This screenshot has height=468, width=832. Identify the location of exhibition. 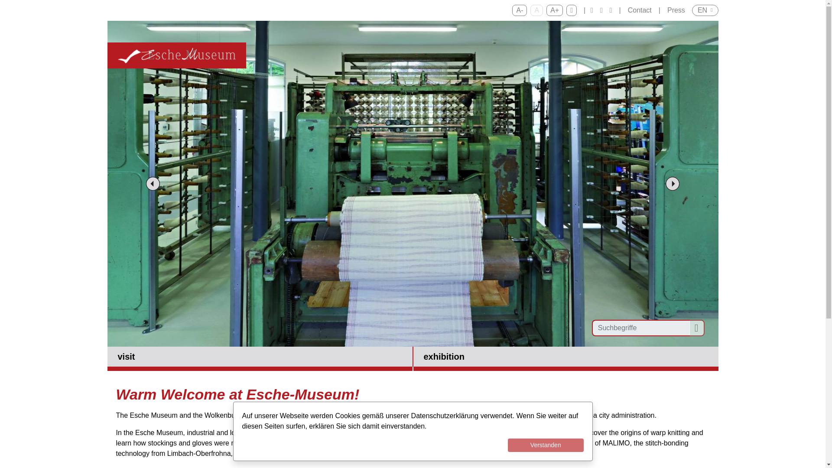
(566, 359).